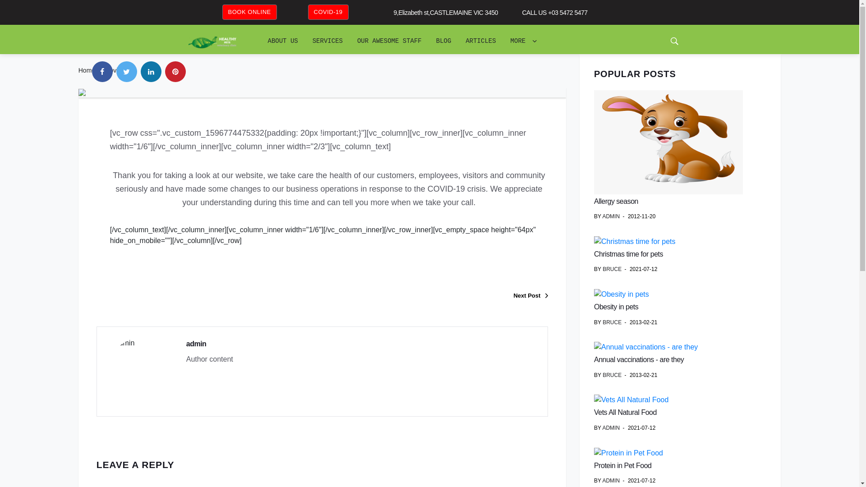  What do you see at coordinates (175, 72) in the screenshot?
I see `pinterest` at bounding box center [175, 72].